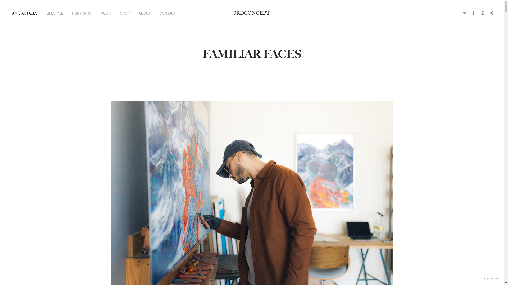  I want to click on Share, so click(492, 13).